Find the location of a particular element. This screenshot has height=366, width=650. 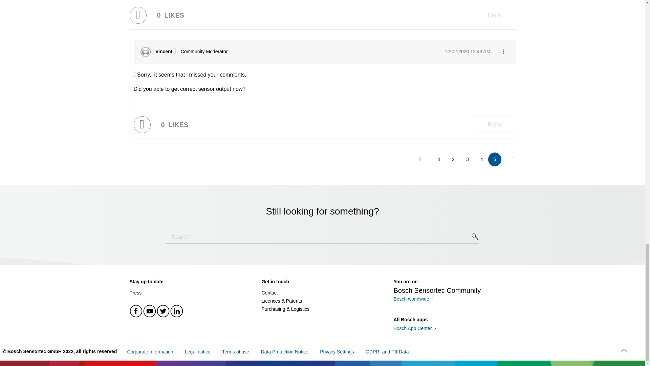

Linkedin is located at coordinates (176, 311).